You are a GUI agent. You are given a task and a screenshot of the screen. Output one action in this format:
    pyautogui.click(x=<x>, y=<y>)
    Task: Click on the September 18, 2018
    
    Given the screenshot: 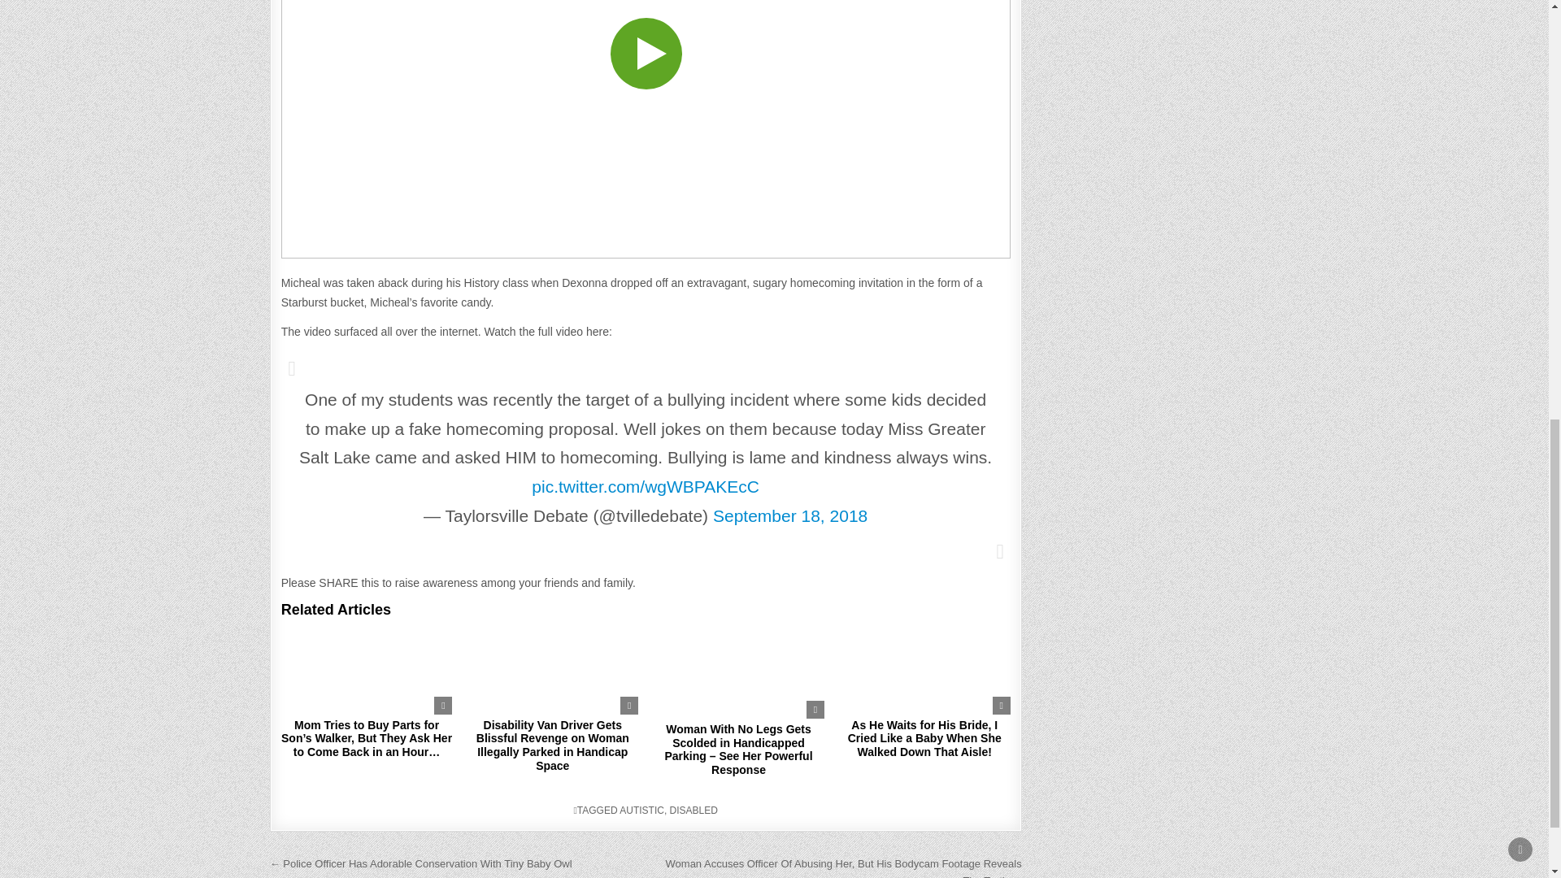 What is the action you would take?
    pyautogui.click(x=790, y=515)
    